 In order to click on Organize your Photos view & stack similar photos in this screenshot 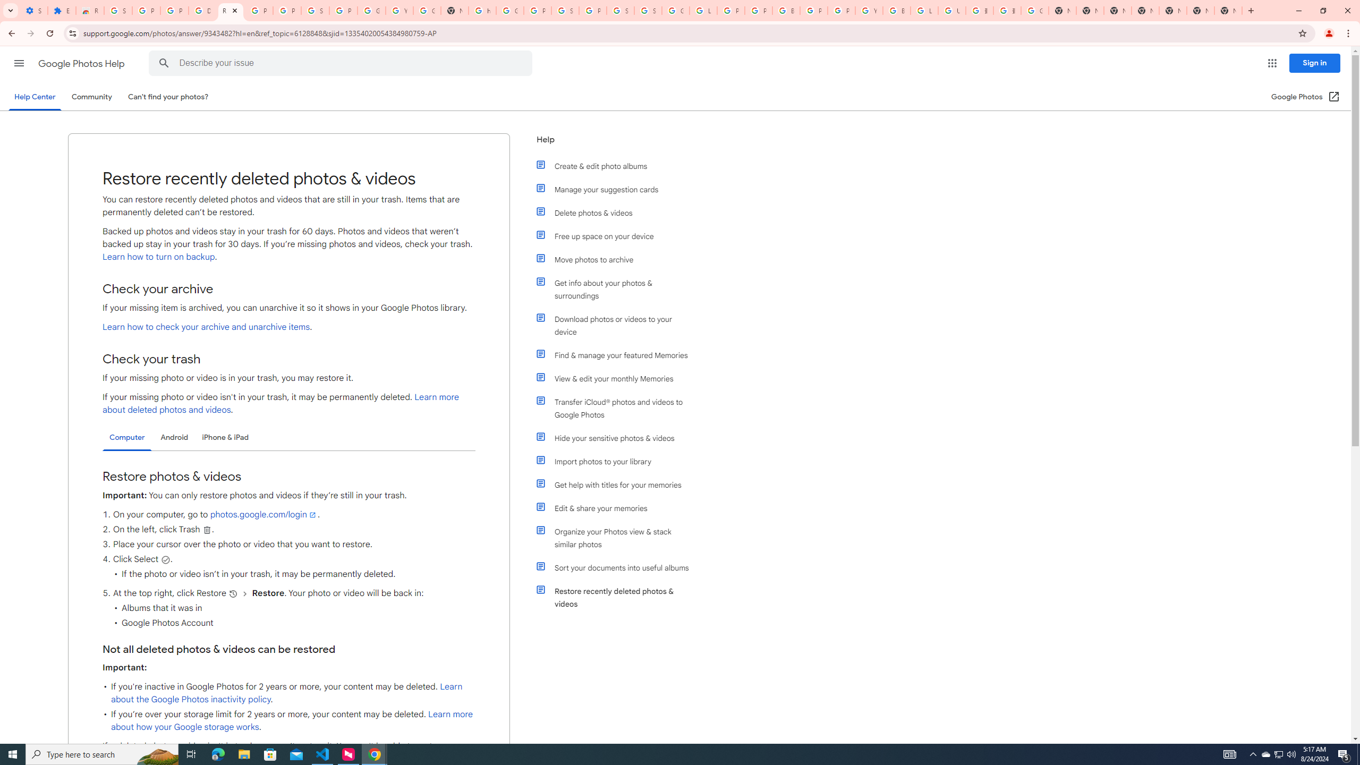, I will do `click(618, 538)`.